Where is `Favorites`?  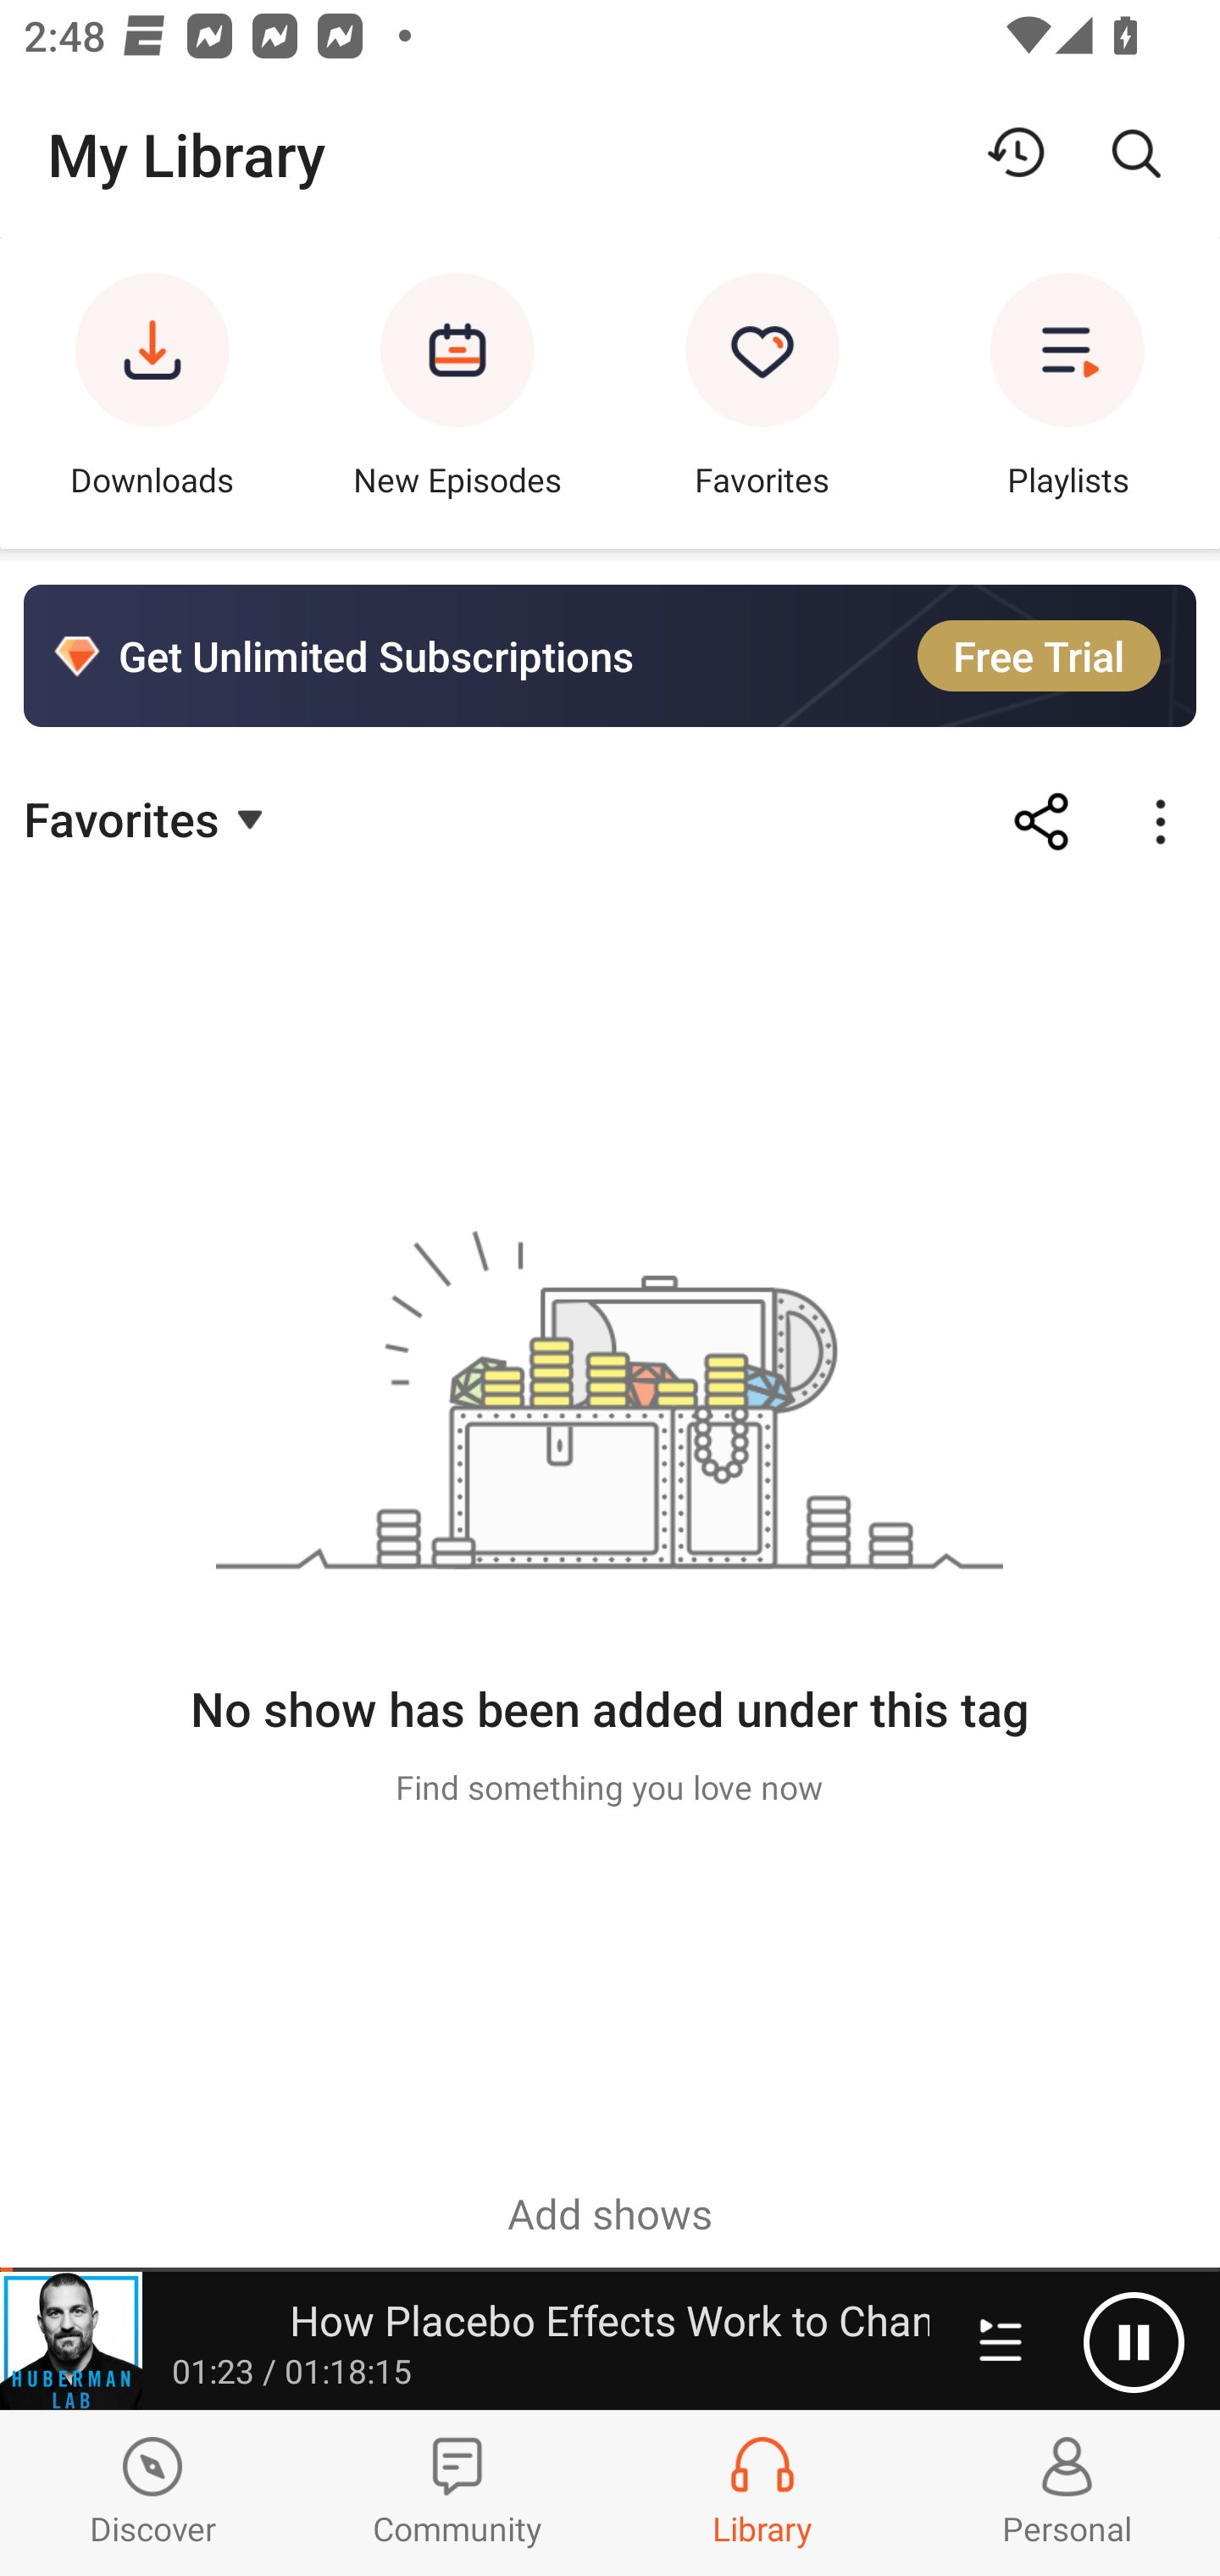
Favorites is located at coordinates (762, 392).